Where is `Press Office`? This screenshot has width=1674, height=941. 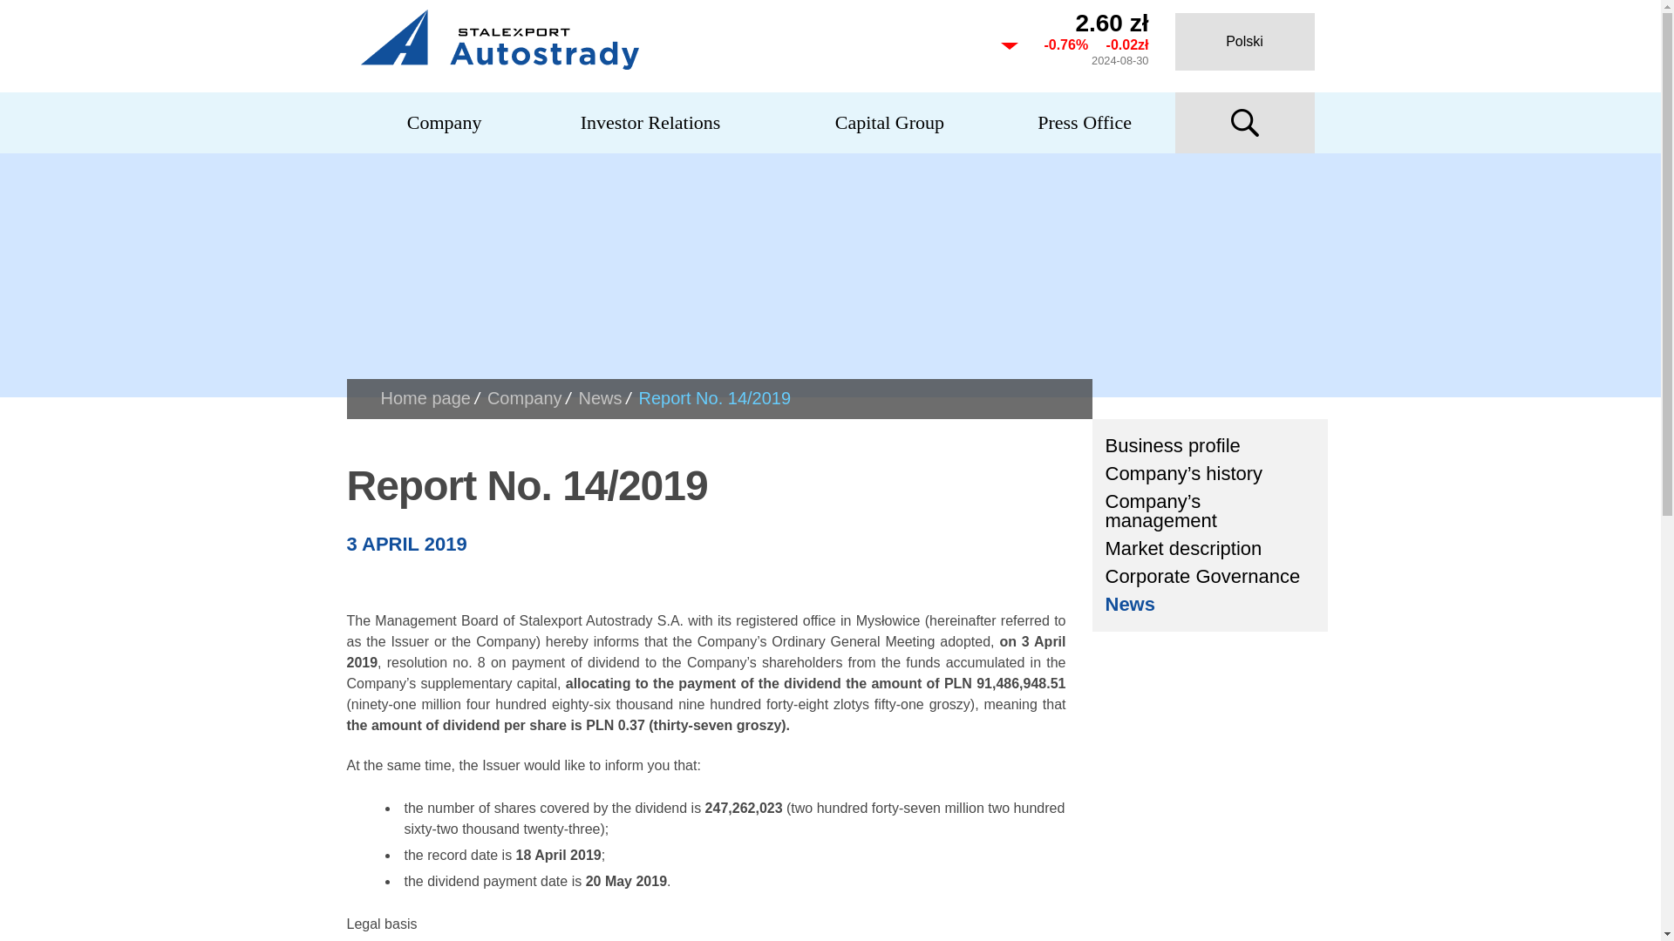 Press Office is located at coordinates (1085, 122).